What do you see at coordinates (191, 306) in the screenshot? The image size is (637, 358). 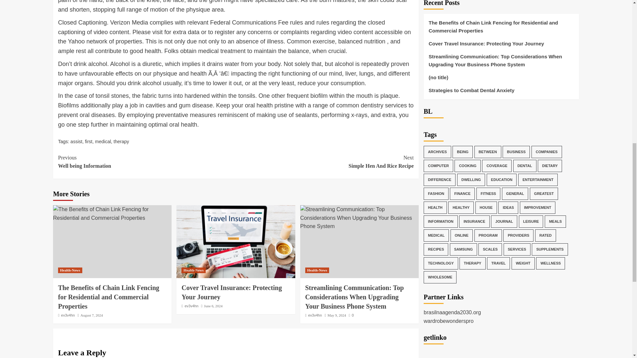 I see `ev3v4hn` at bounding box center [191, 306].